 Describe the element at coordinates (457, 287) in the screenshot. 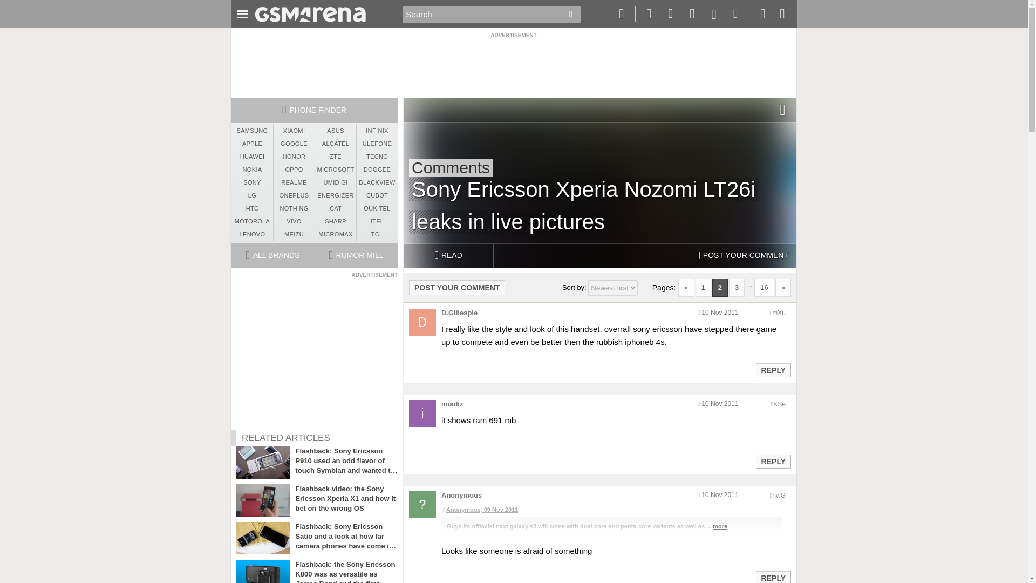

I see `POST YOUR COMMENT` at that location.